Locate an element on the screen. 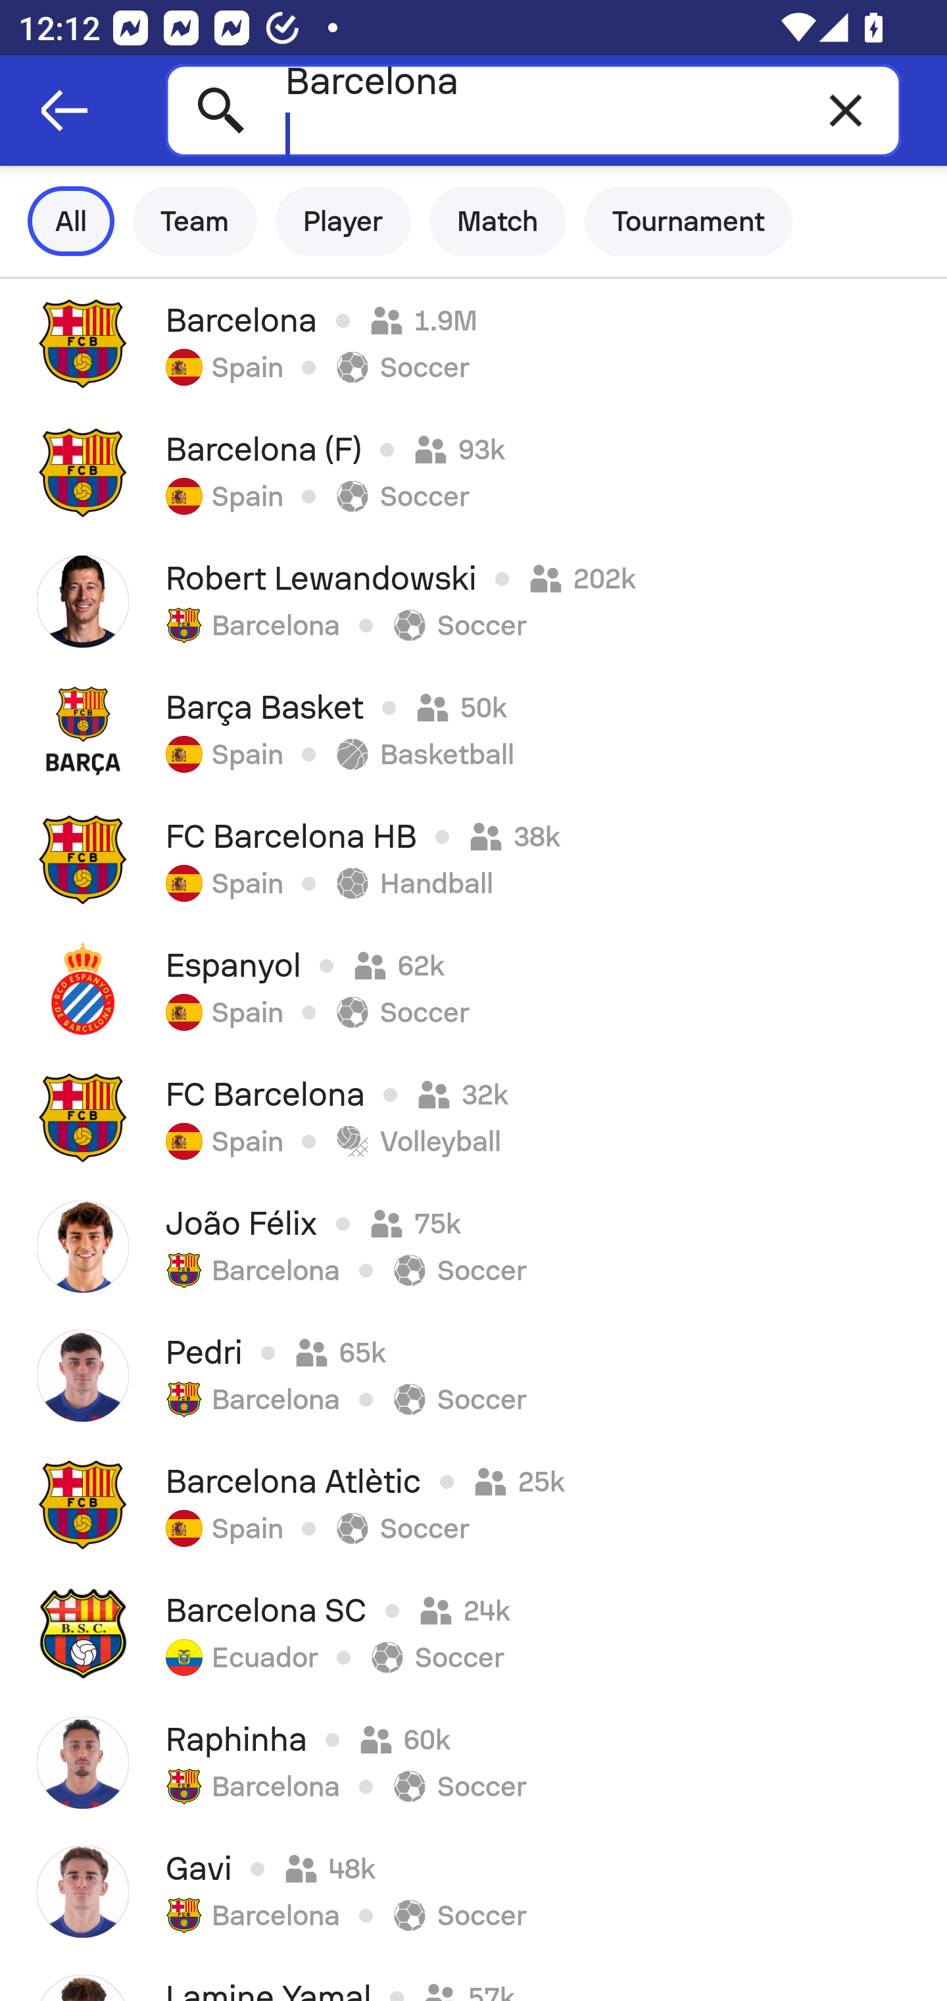 The height and width of the screenshot is (2001, 947). All is located at coordinates (71, 221).